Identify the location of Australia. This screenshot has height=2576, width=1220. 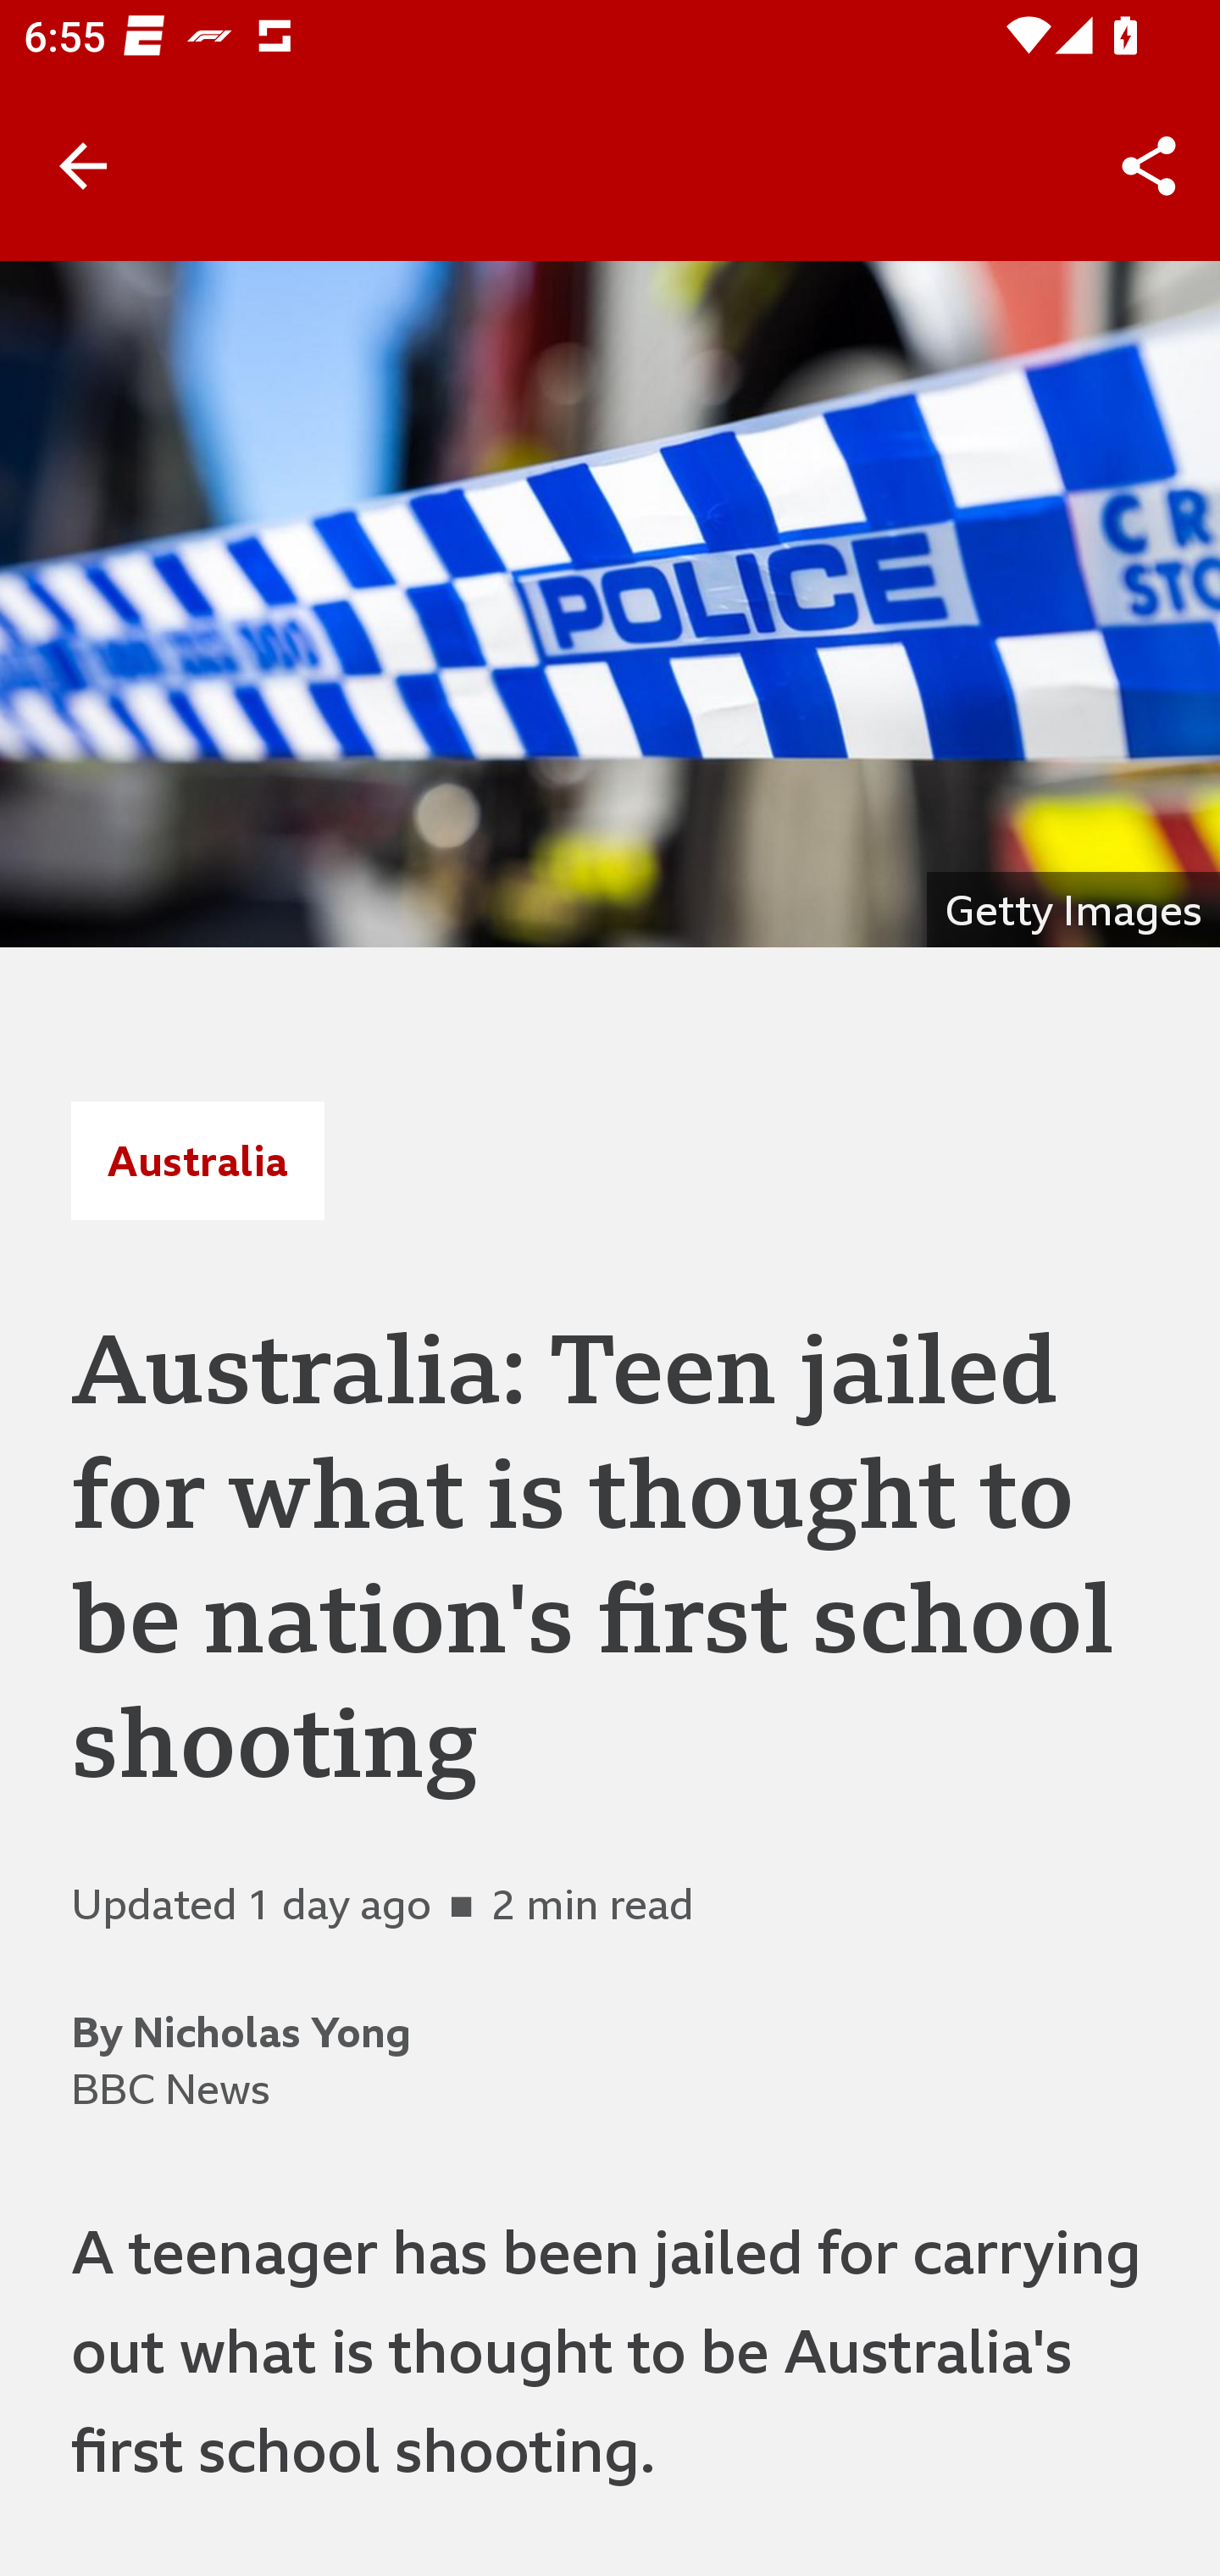
(197, 1160).